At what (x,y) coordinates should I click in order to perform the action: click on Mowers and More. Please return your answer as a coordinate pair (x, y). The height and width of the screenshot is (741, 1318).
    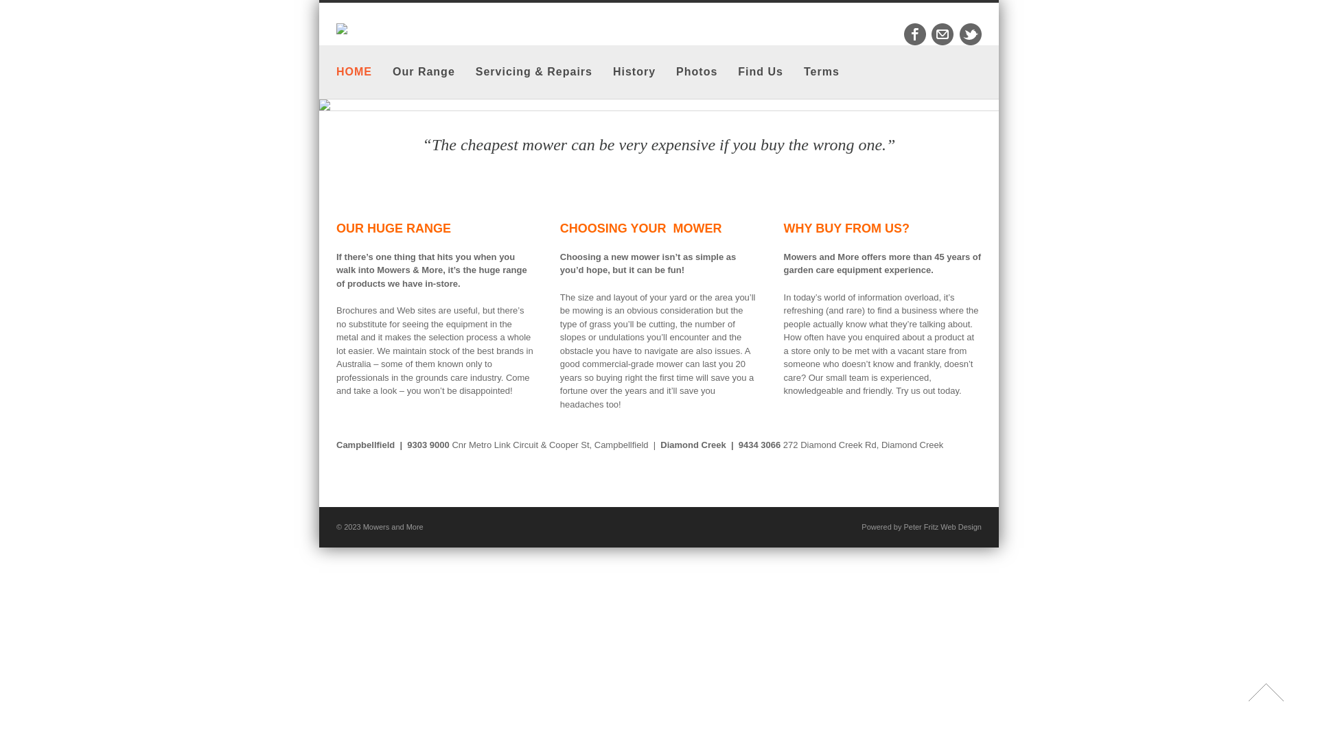
    Looking at the image, I should click on (342, 32).